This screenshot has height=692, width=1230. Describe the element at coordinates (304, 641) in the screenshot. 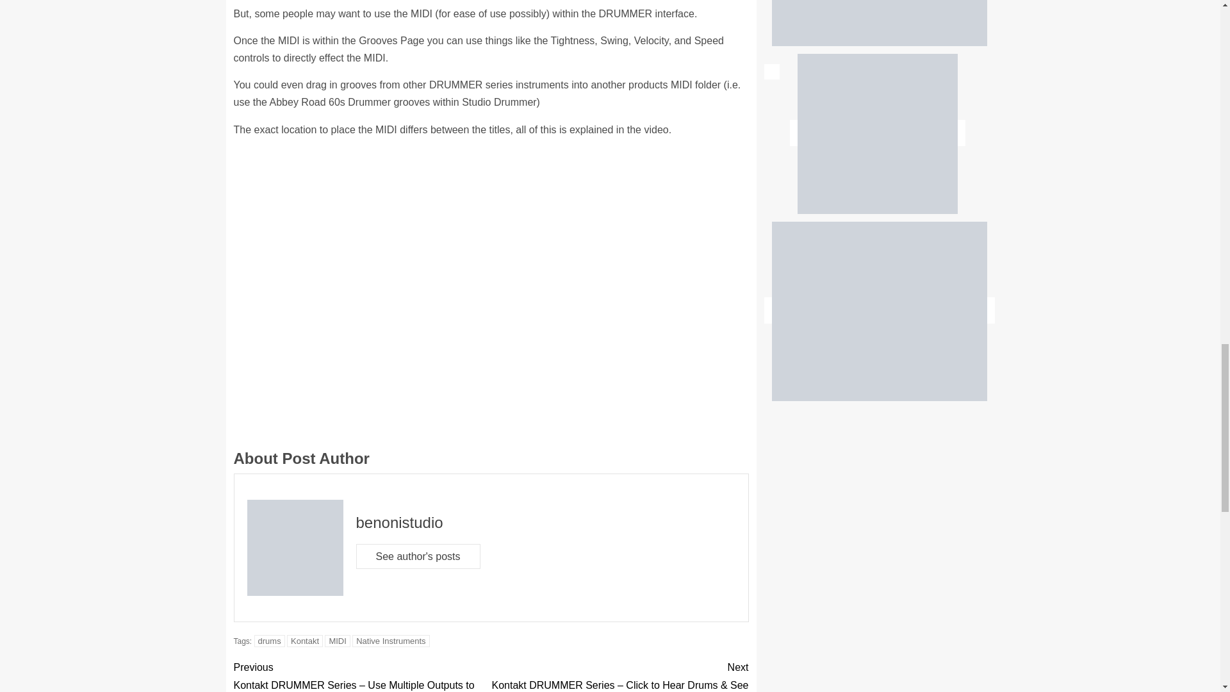

I see `Kontakt` at that location.